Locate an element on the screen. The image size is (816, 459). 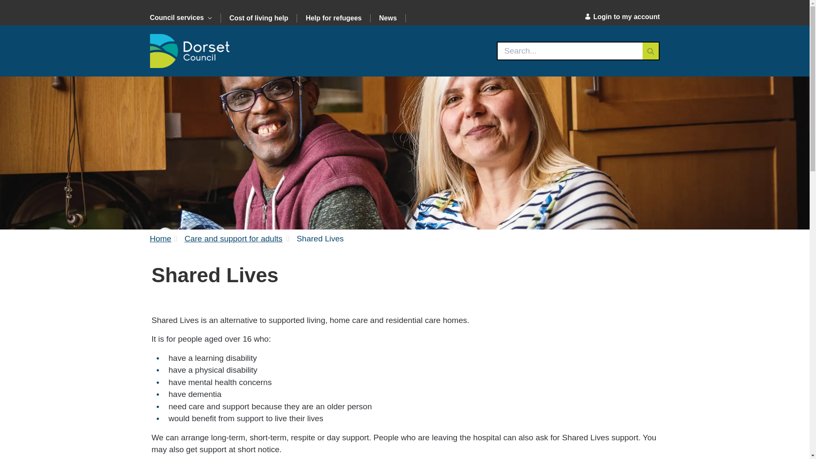
Skip to Content is located at coordinates (3, 3).